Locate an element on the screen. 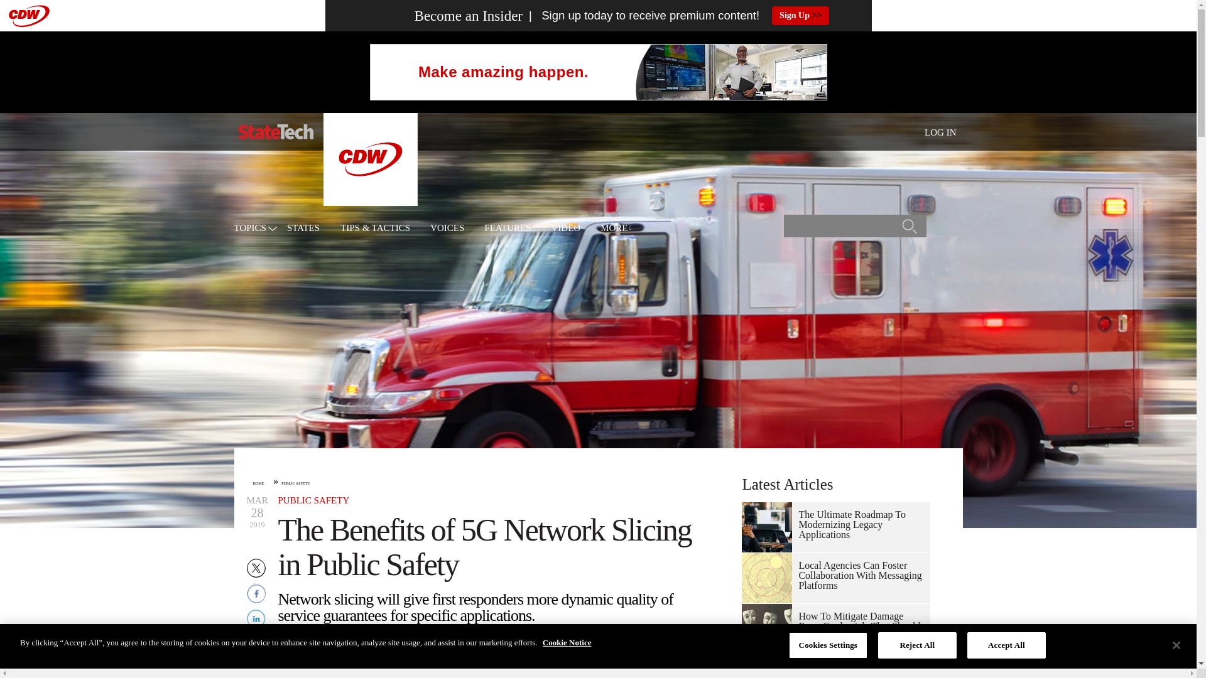 The image size is (1206, 678). VOICES is located at coordinates (447, 229).